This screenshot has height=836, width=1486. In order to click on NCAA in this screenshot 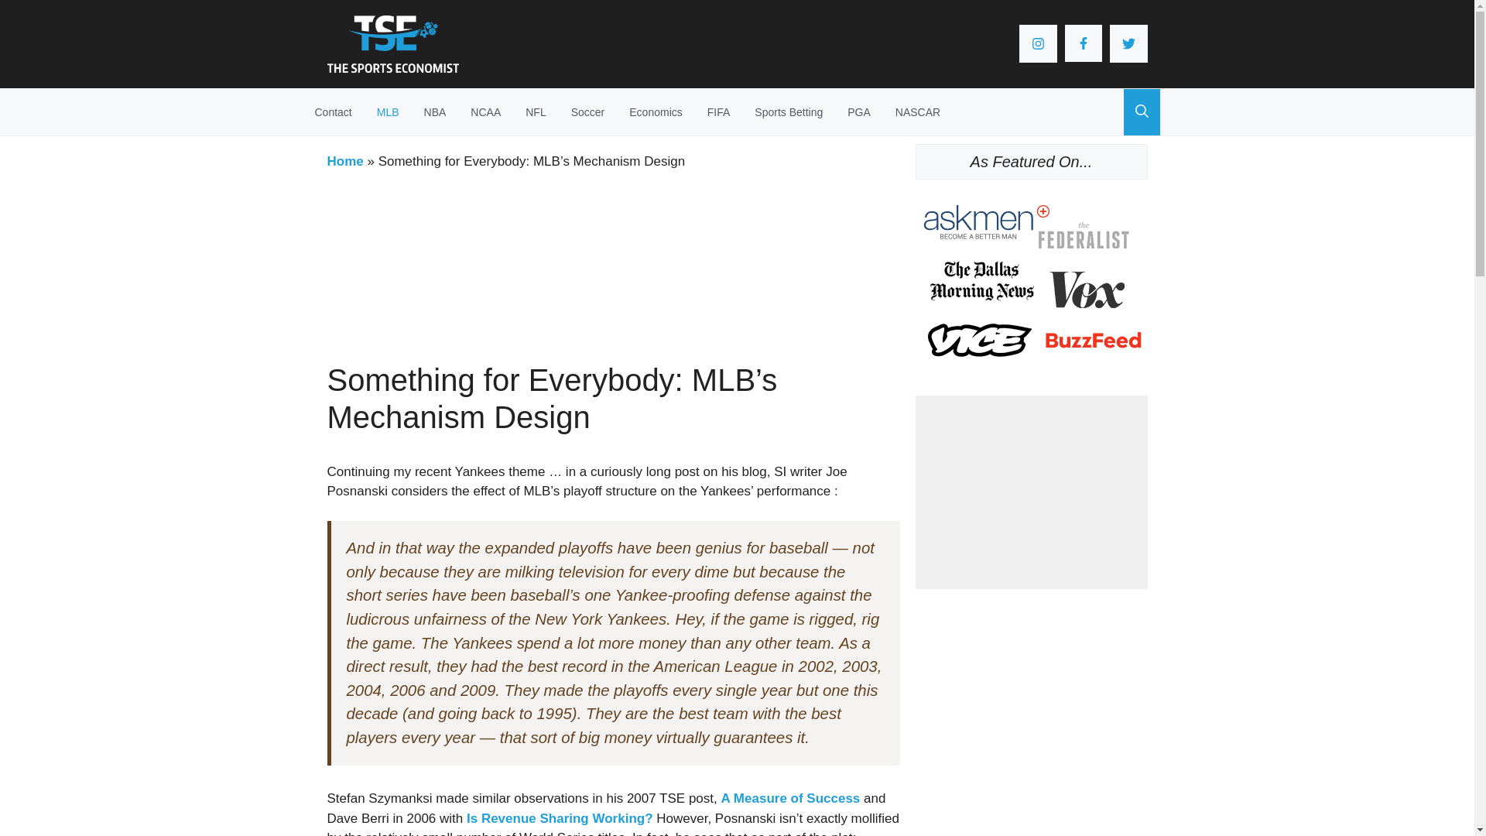, I will do `click(484, 111)`.